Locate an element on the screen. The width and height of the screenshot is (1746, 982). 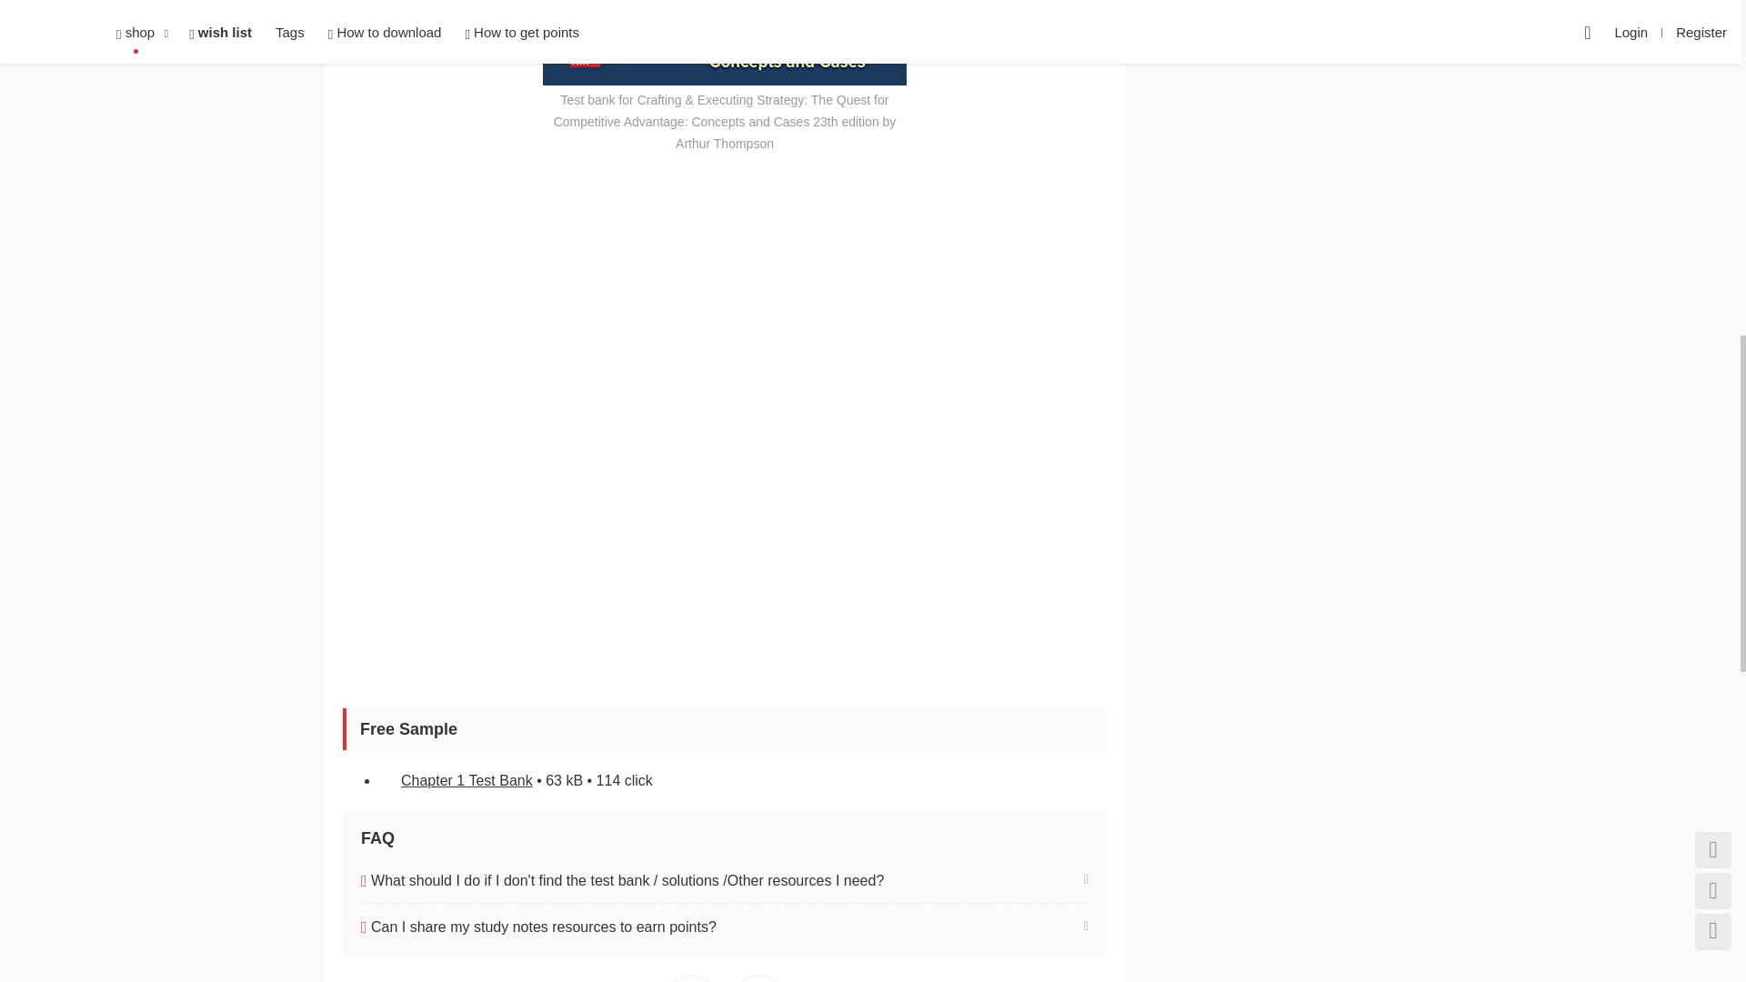
Chapter 1 Test Bank is located at coordinates (467, 780).